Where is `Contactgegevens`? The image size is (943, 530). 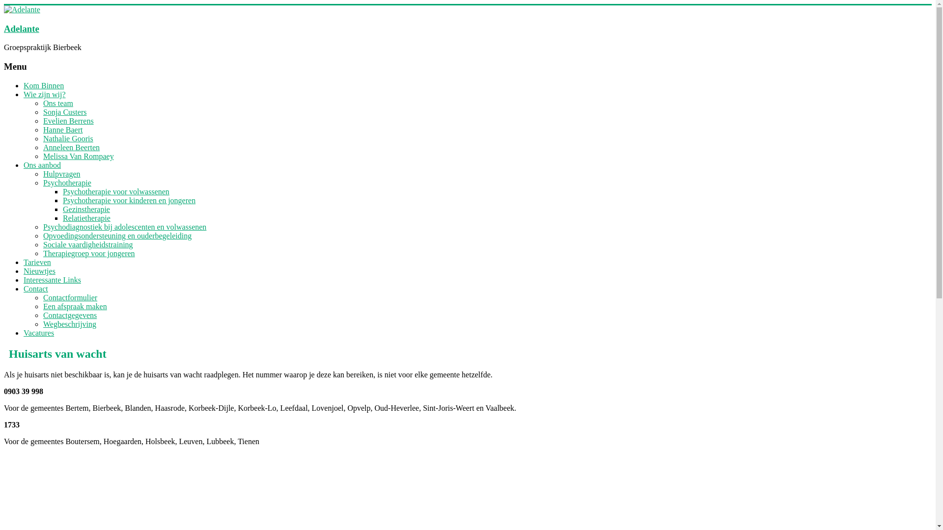 Contactgegevens is located at coordinates (70, 315).